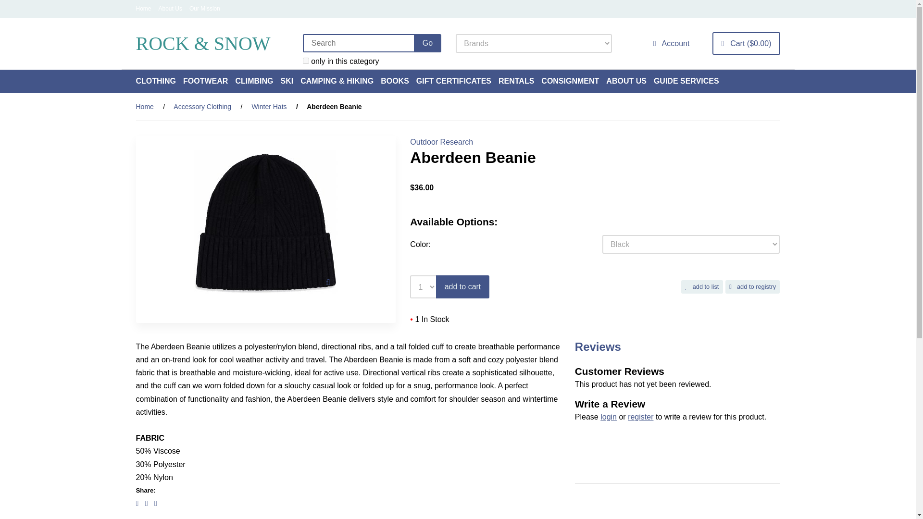  What do you see at coordinates (265, 222) in the screenshot?
I see `Aberdeen Beanie` at bounding box center [265, 222].